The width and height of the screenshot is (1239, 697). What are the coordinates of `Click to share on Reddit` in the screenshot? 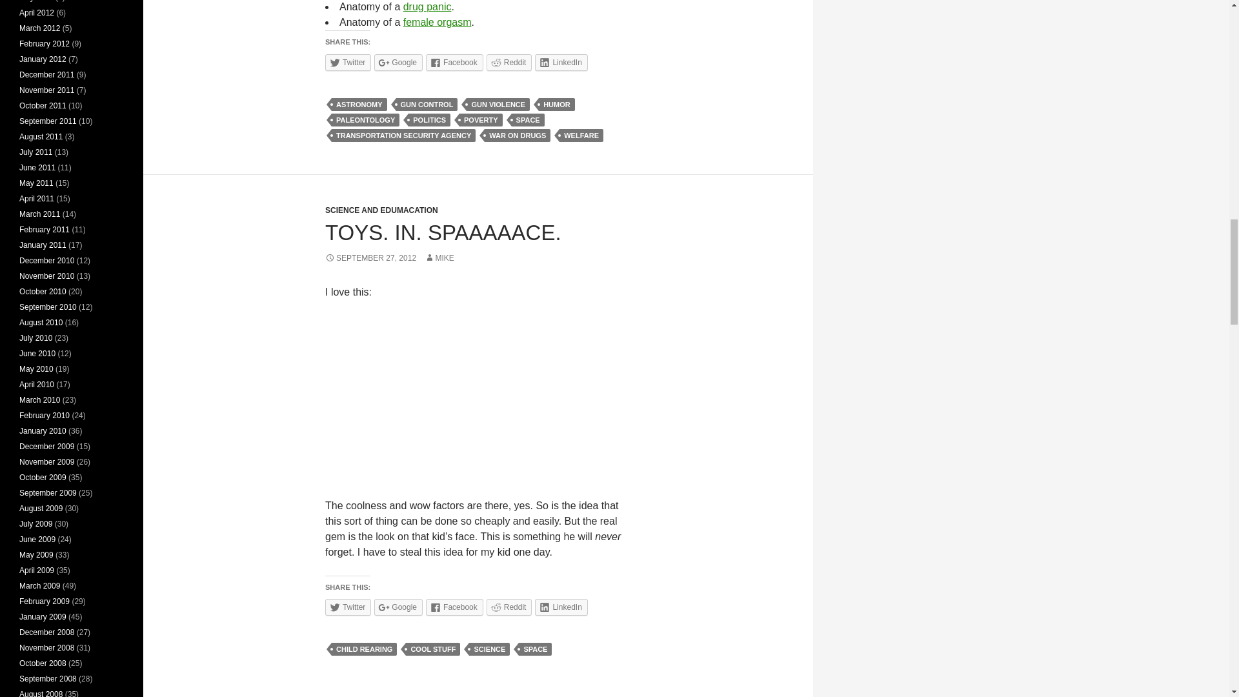 It's located at (510, 607).